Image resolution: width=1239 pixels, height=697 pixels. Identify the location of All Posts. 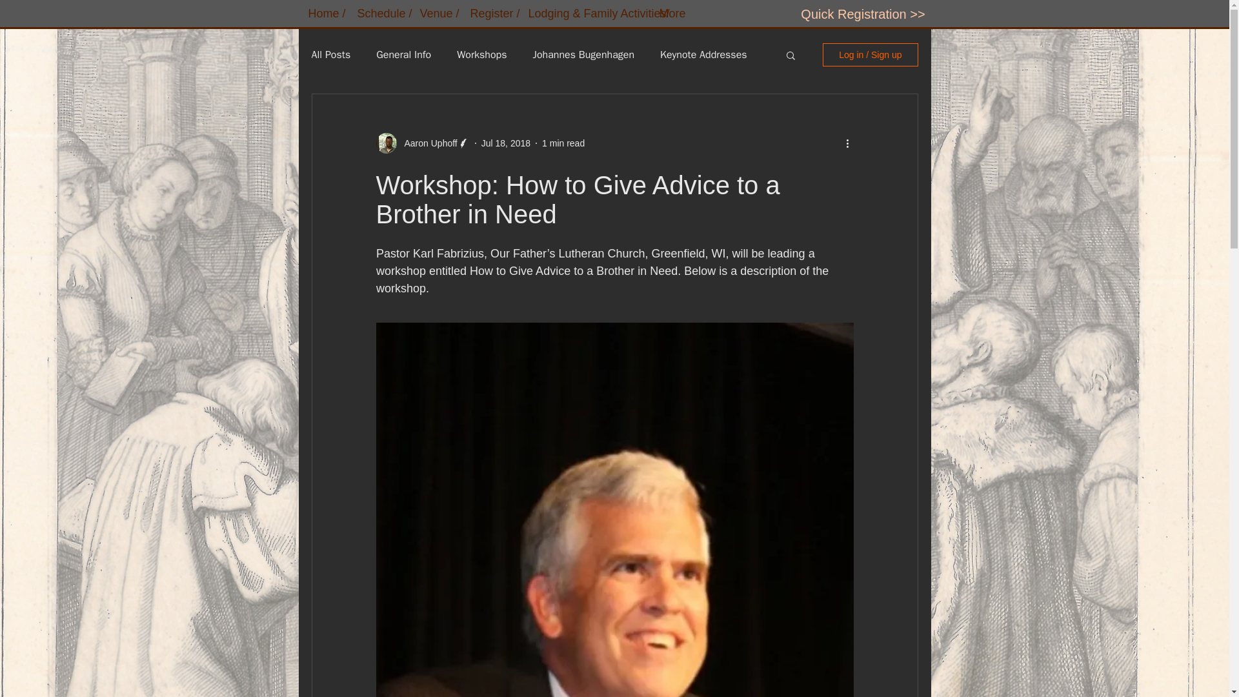
(330, 54).